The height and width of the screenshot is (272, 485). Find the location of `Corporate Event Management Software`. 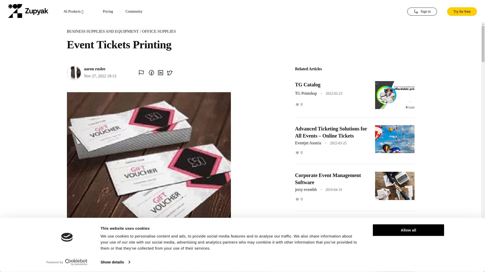

Corporate Event Management Software is located at coordinates (328, 179).